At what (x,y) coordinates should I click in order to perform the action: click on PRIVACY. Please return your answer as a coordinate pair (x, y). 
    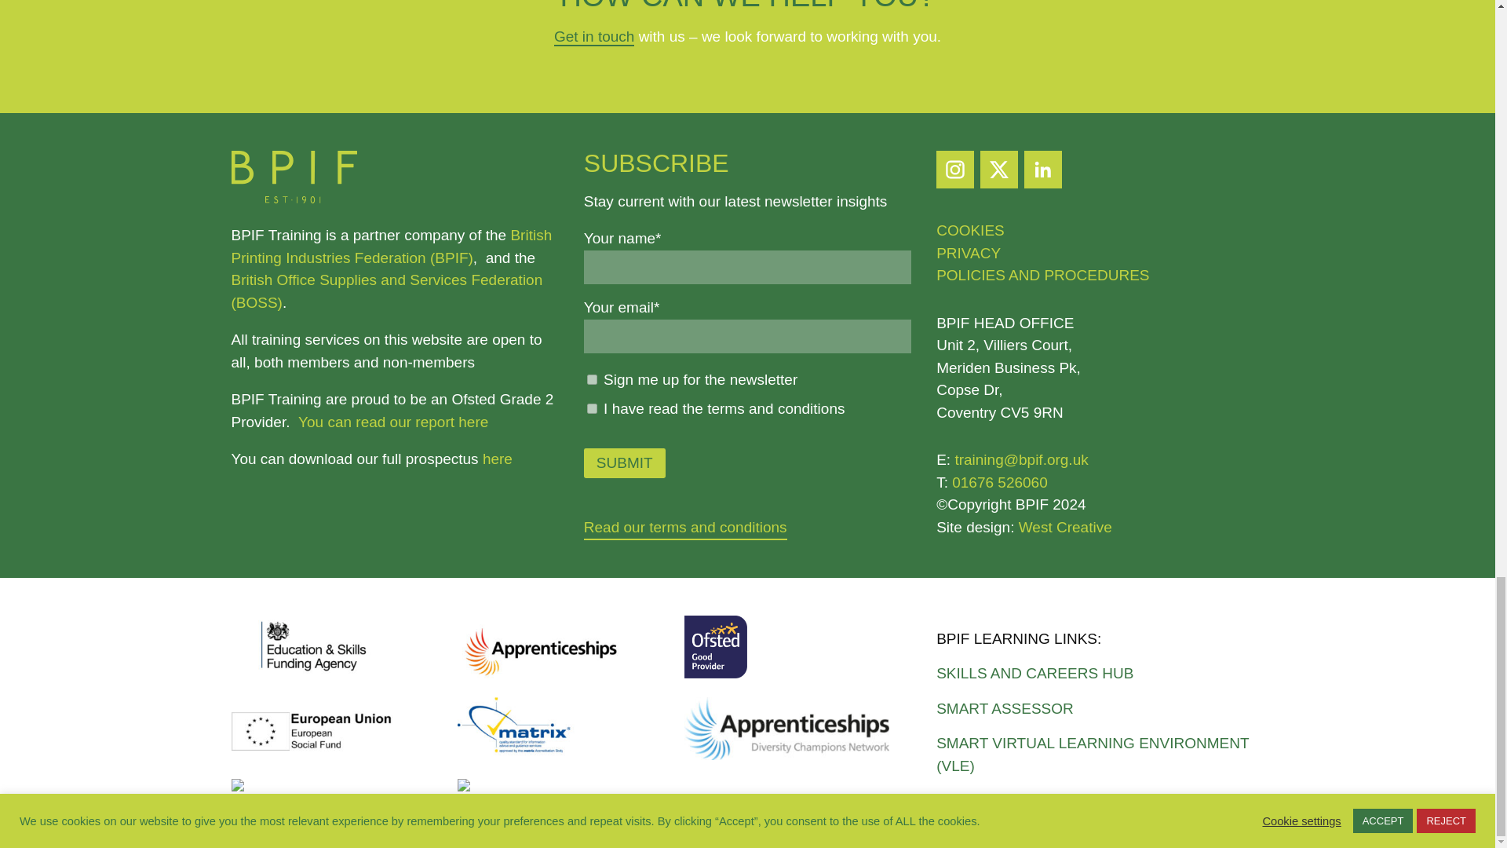
    Looking at the image, I should click on (968, 253).